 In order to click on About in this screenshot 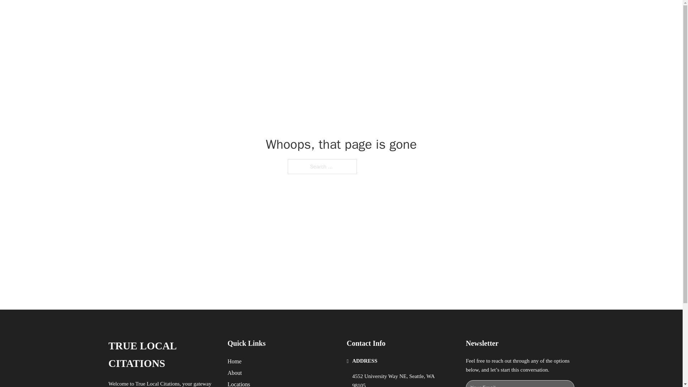, I will do `click(235, 373)`.